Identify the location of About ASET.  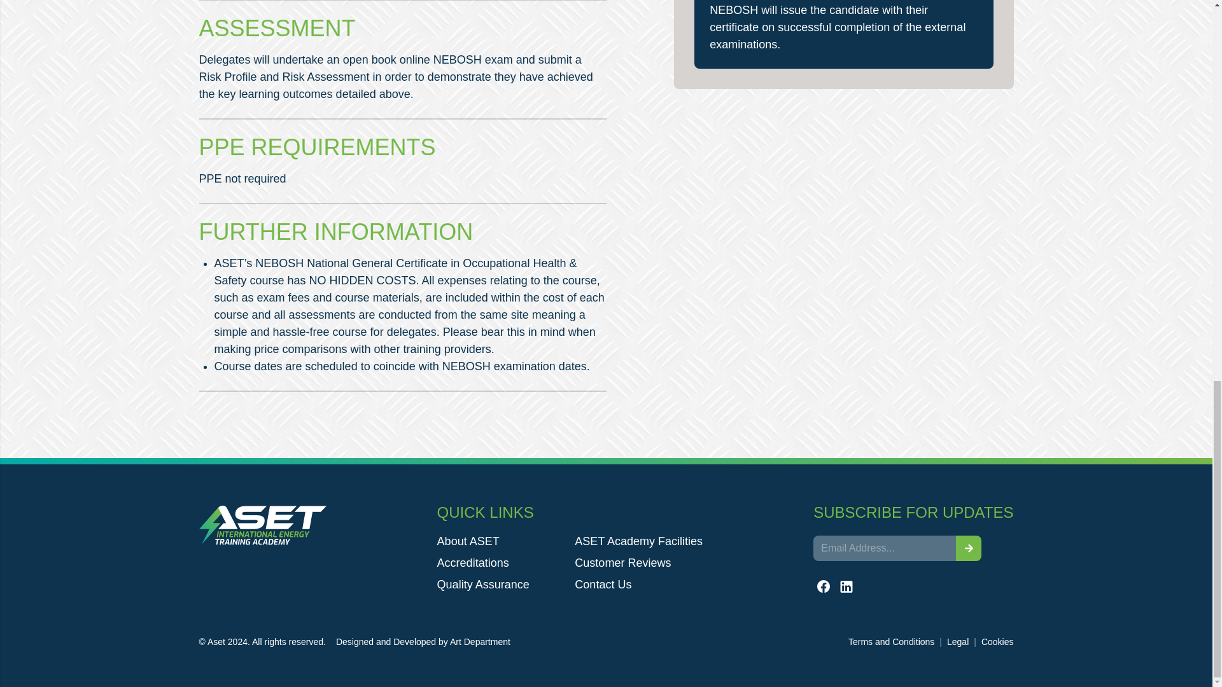
(501, 541).